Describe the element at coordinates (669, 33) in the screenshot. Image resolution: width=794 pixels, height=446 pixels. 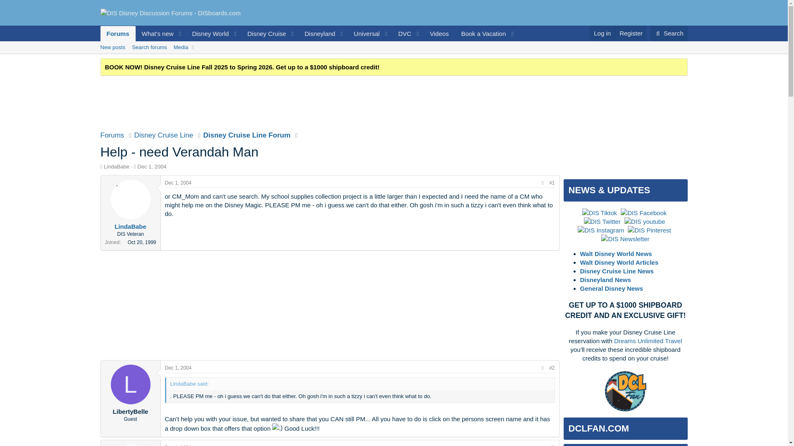
I see `Search` at that location.